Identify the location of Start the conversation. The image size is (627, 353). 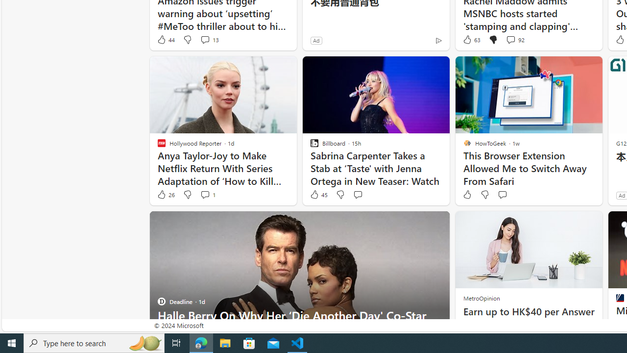
(502, 194).